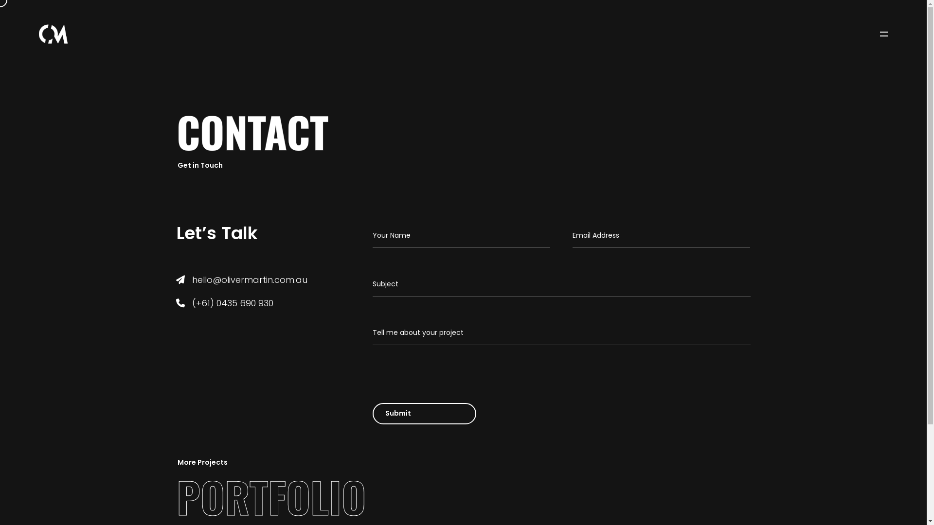 This screenshot has height=525, width=934. Describe the element at coordinates (398, 441) in the screenshot. I see `Submit` at that location.